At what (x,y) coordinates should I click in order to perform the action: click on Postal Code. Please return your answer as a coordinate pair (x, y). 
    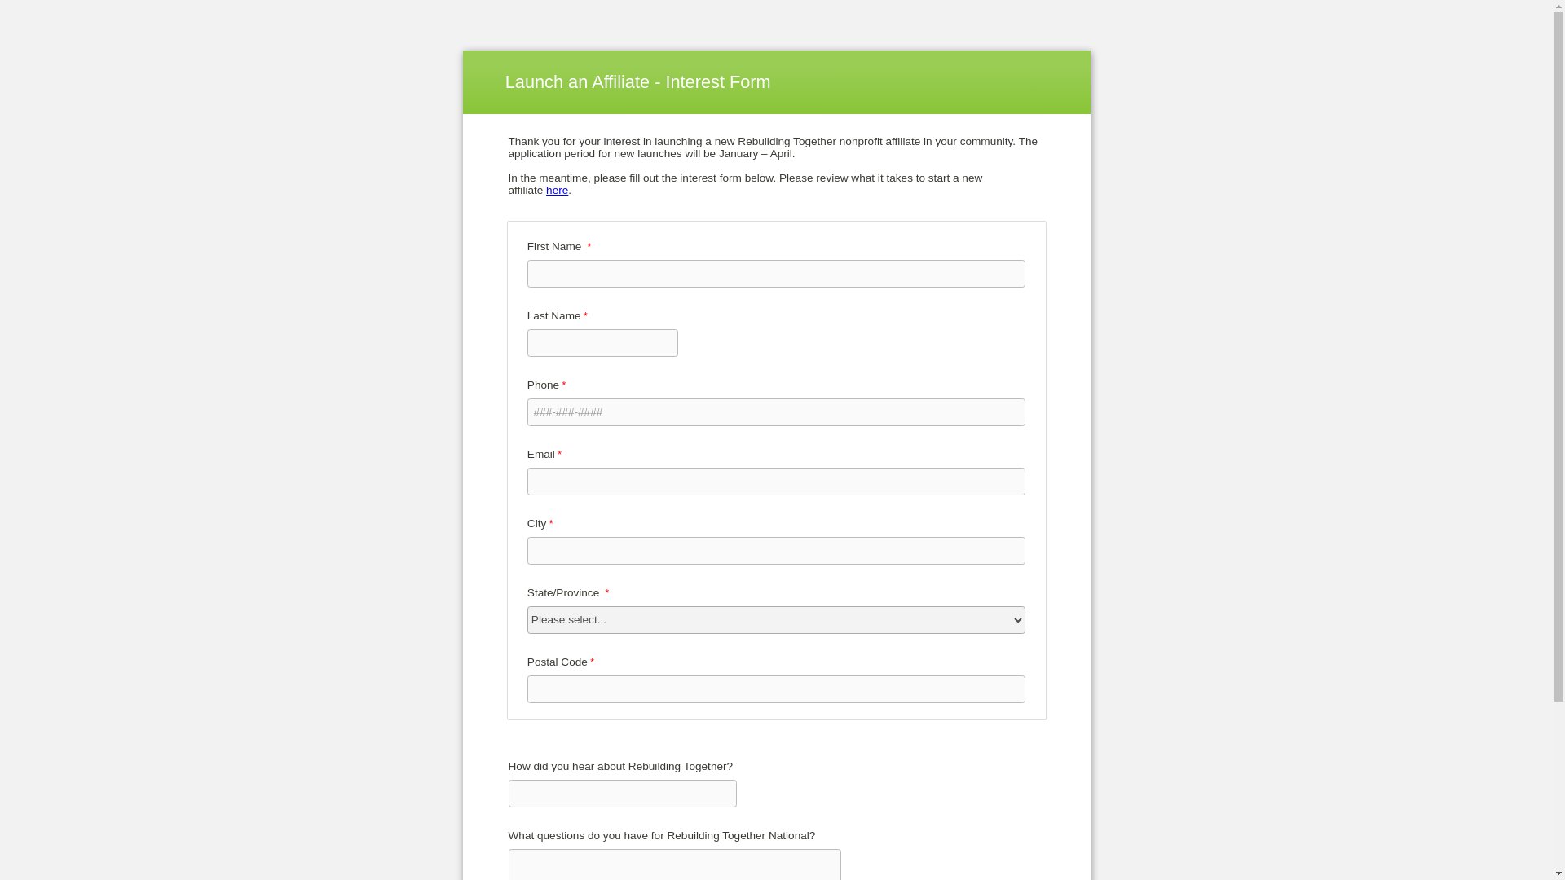
    Looking at the image, I should click on (776, 689).